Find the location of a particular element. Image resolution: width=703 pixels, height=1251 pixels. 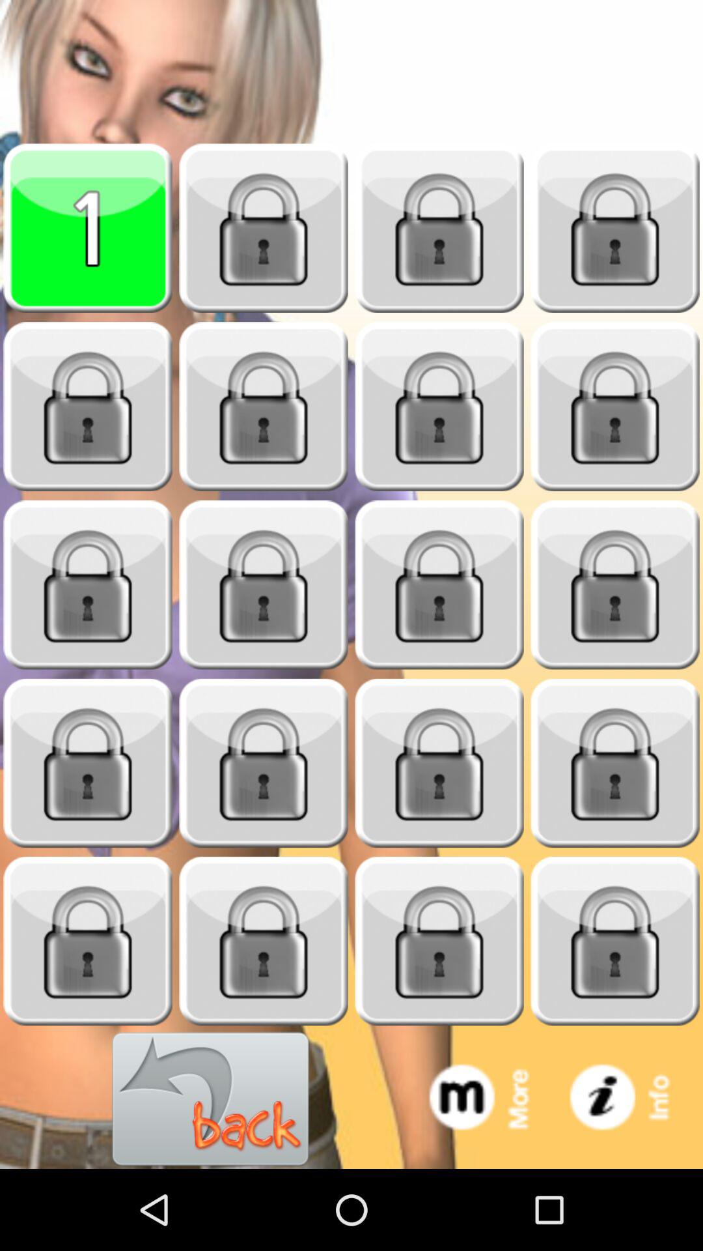

blok is located at coordinates (439, 764).